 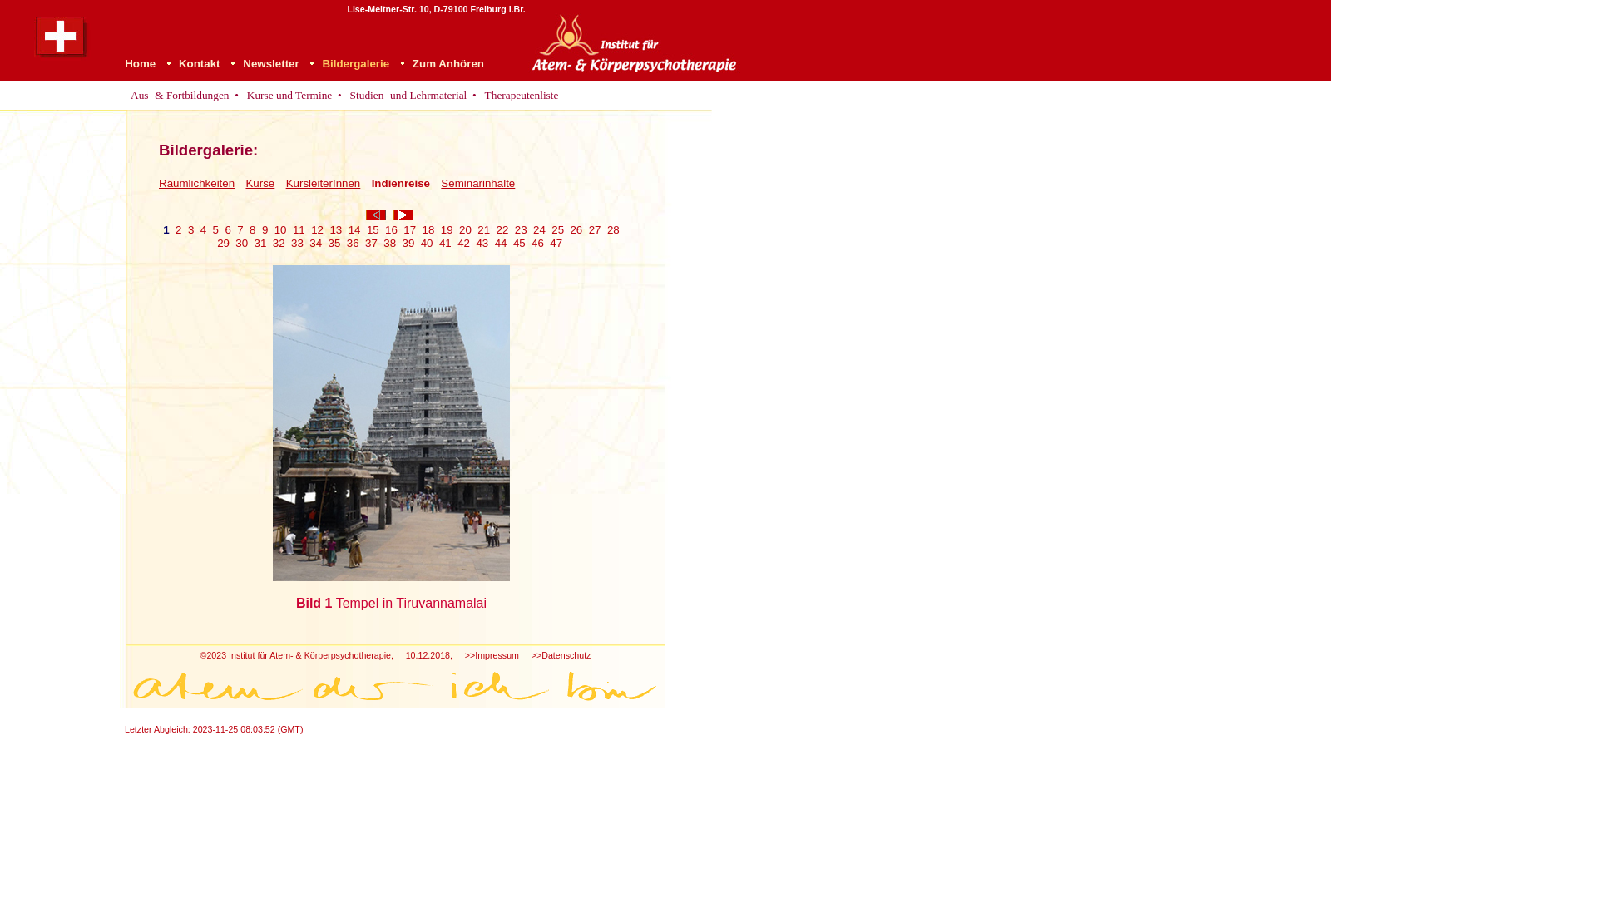 I want to click on Kurse, so click(x=260, y=183).